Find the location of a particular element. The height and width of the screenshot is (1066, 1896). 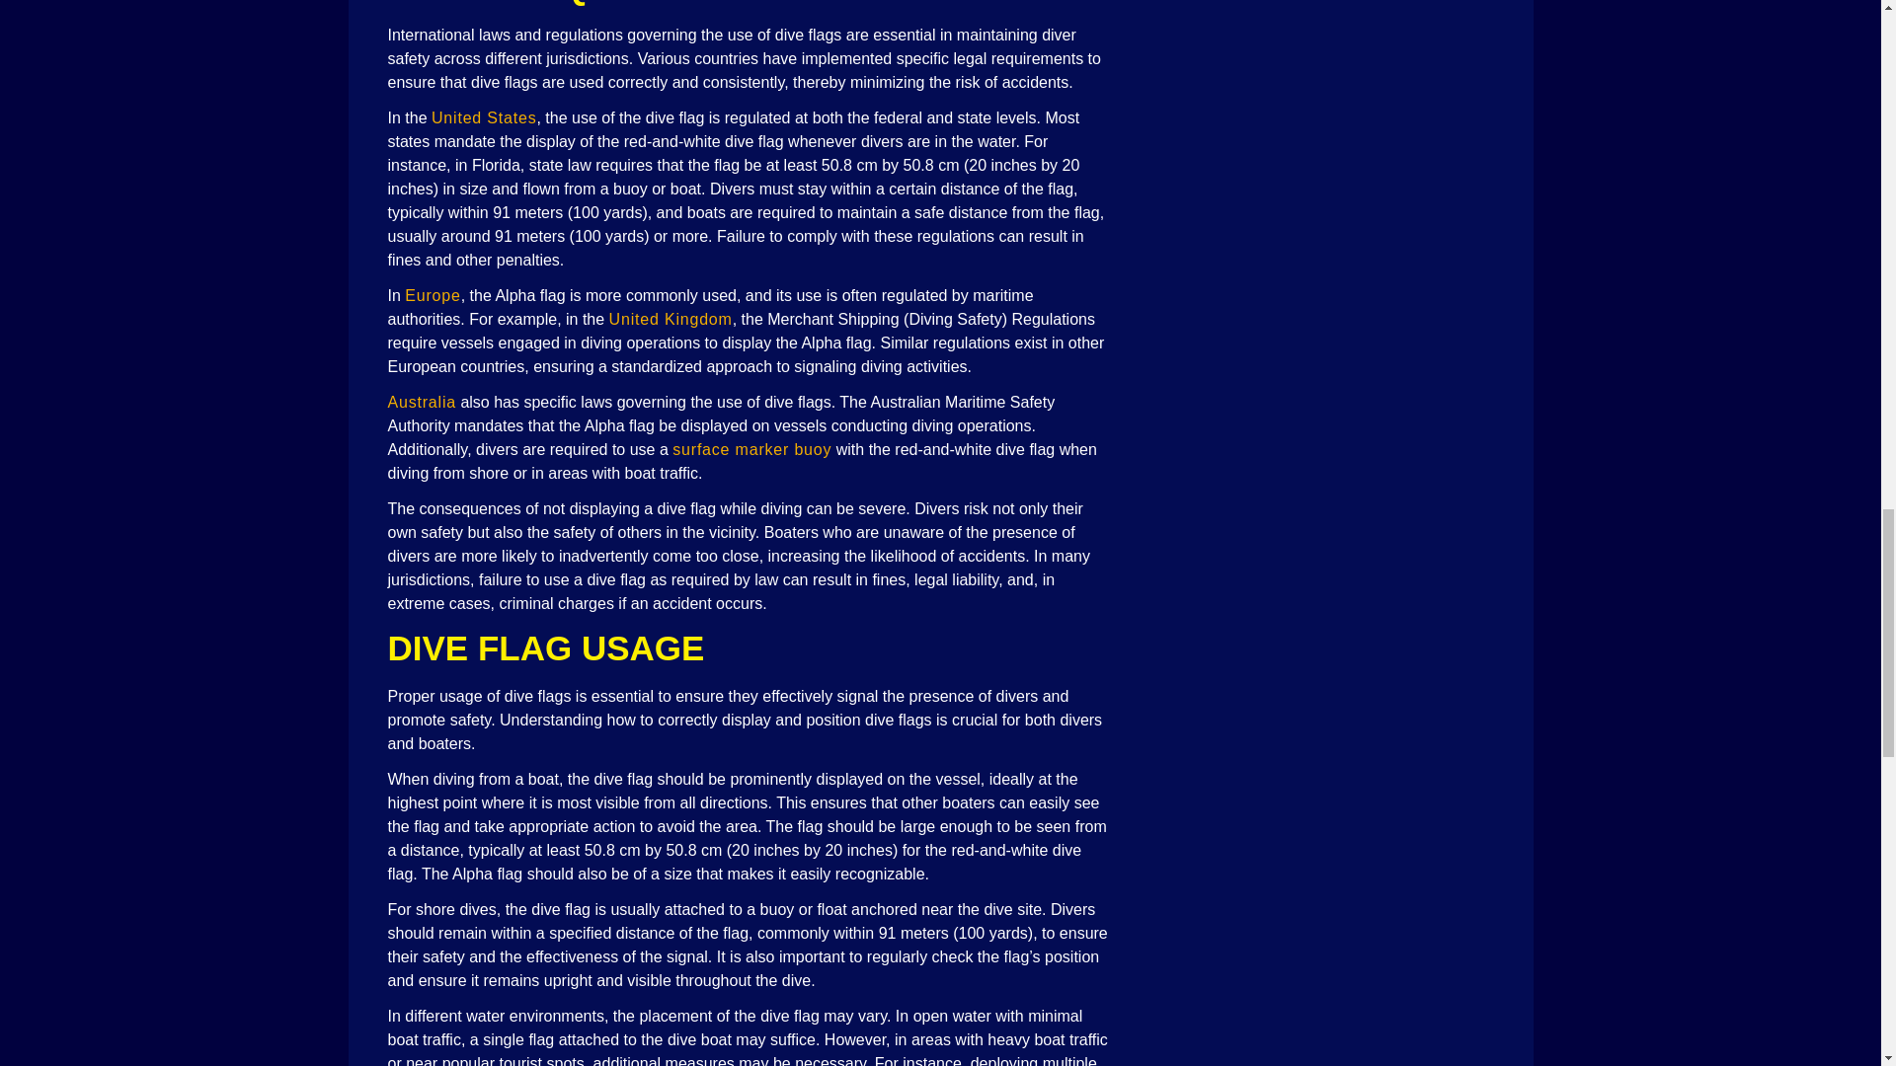

United States is located at coordinates (484, 118).